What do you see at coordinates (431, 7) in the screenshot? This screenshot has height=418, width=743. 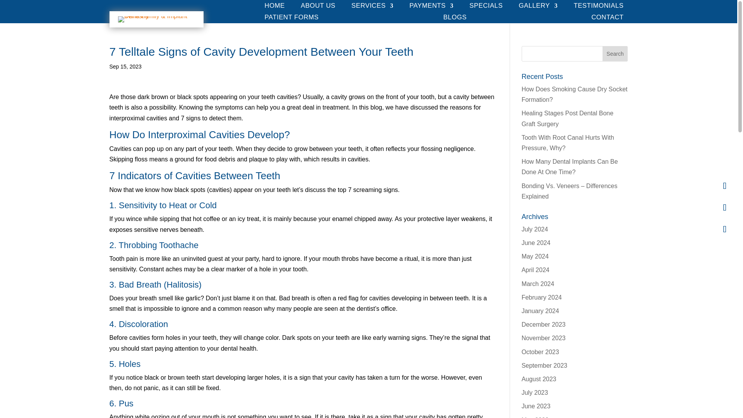 I see `PAYMENTS` at bounding box center [431, 7].